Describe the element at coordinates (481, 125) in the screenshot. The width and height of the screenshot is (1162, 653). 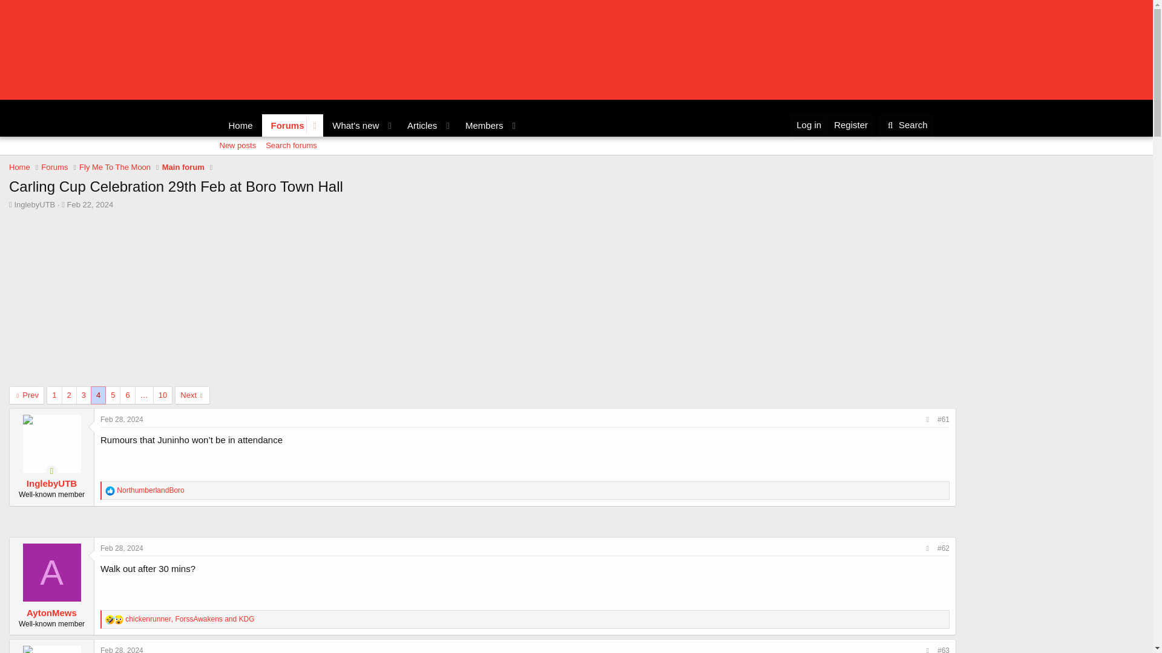
I see `Articles` at that location.